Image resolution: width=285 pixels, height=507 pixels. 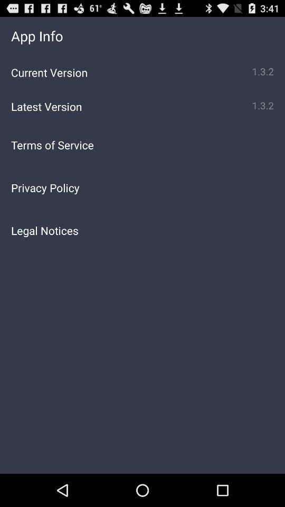 I want to click on swipe until legal notices app, so click(x=142, y=230).